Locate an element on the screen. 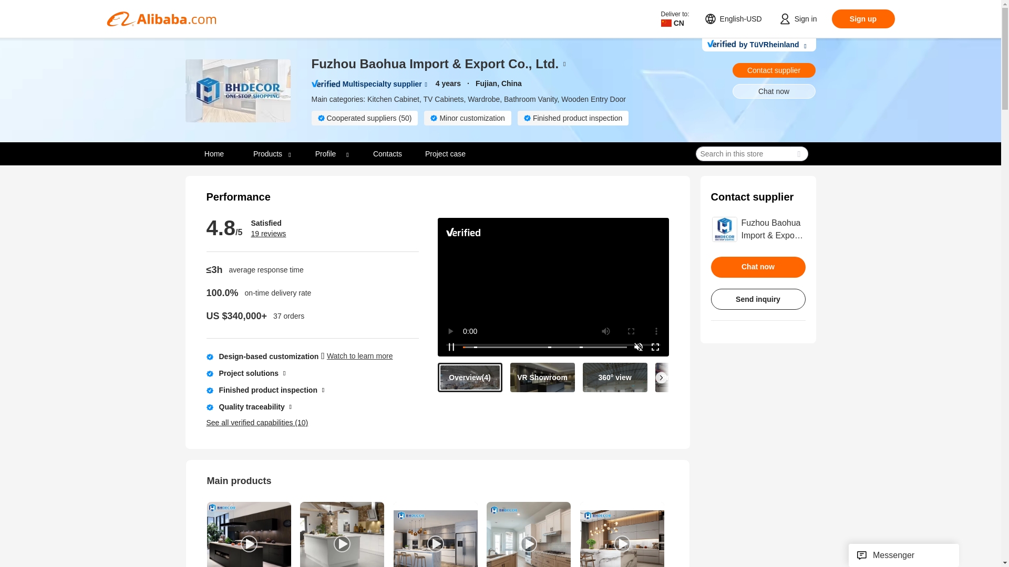  Products is located at coordinates (272, 154).